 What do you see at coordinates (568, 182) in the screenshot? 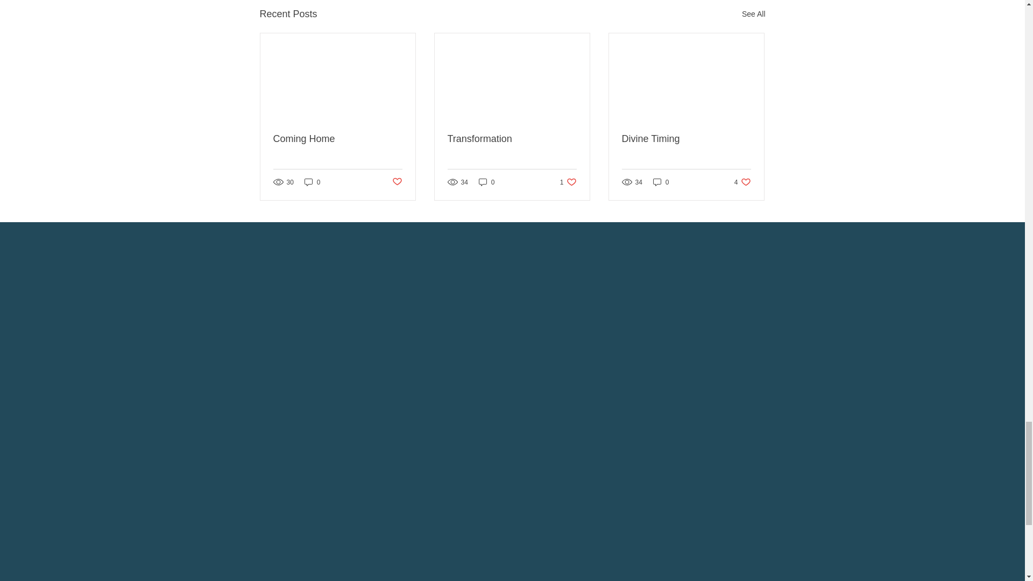
I see `0` at bounding box center [568, 182].